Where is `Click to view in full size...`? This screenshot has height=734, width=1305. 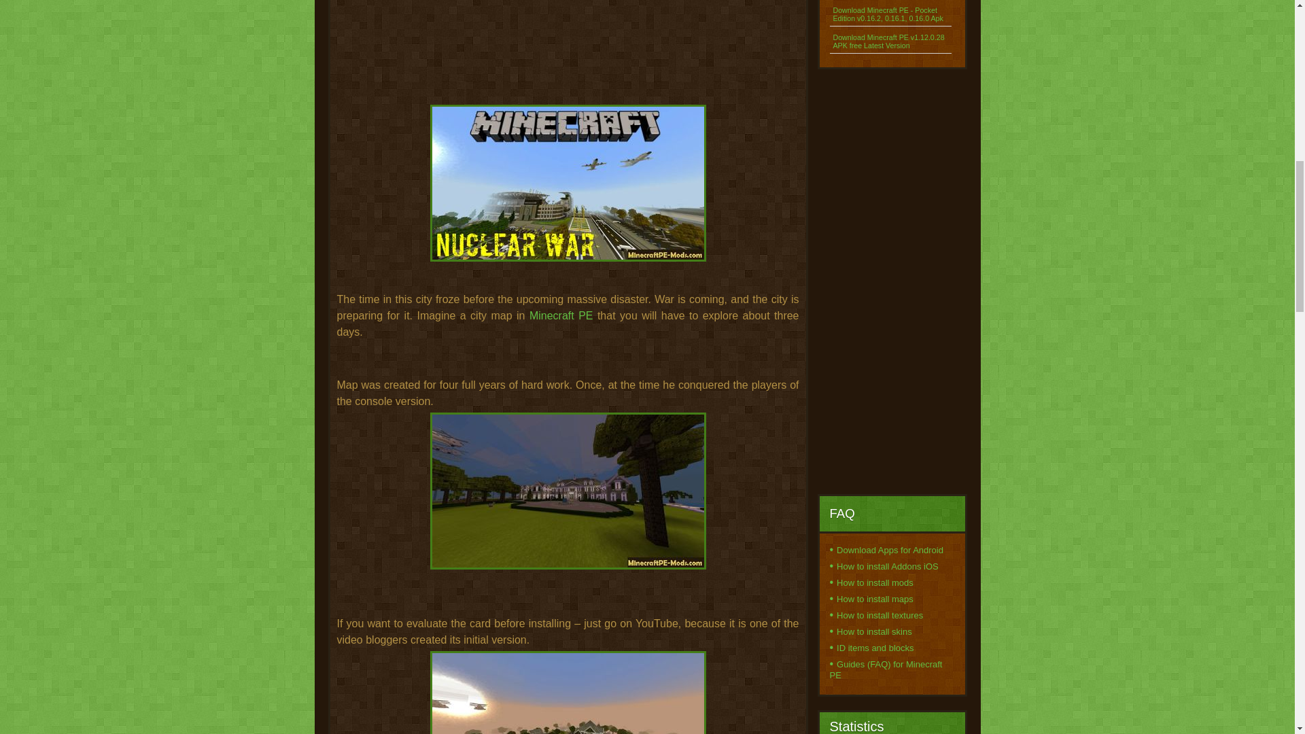 Click to view in full size... is located at coordinates (568, 197).